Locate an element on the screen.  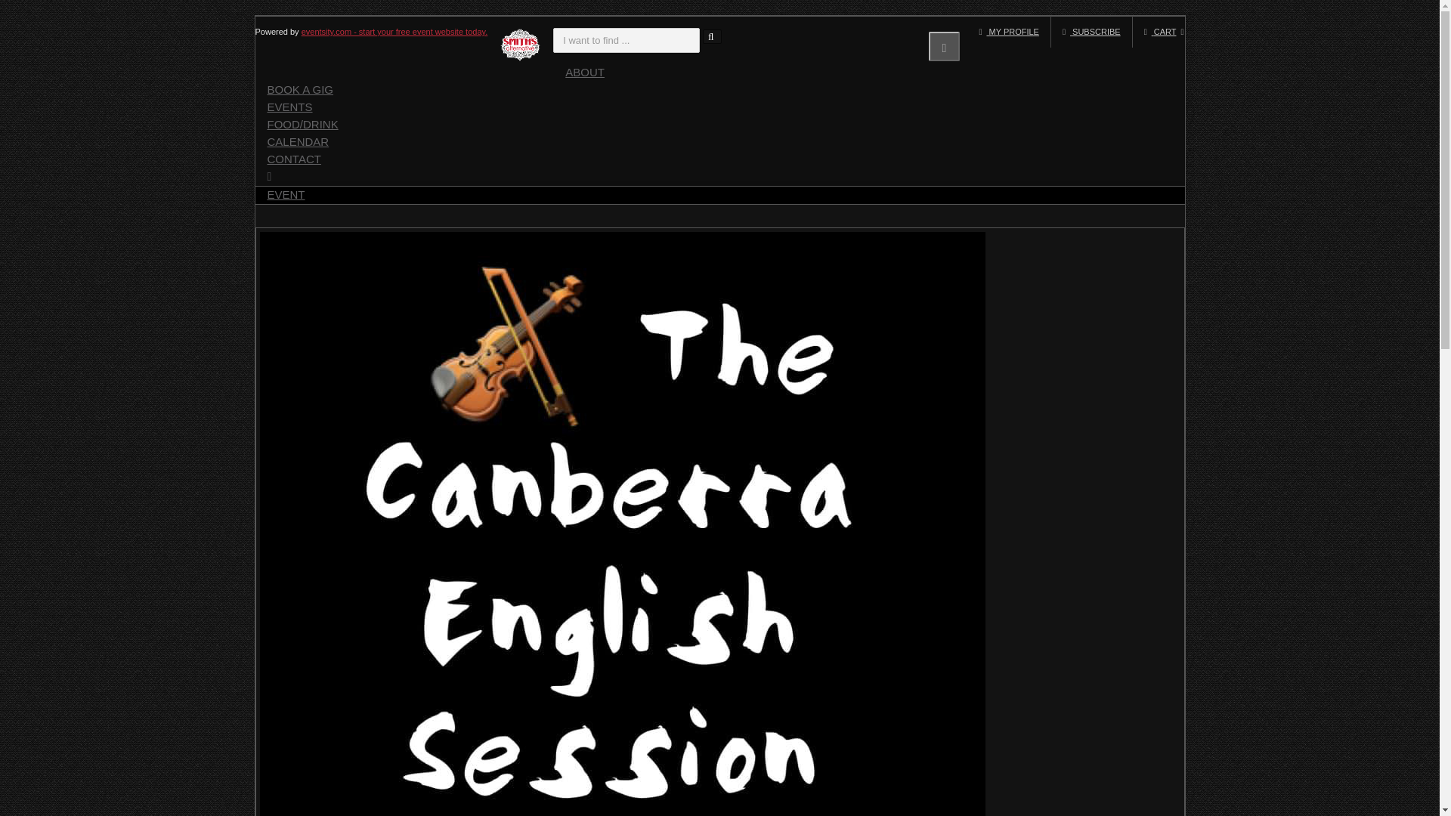
SUBSCRIBE is located at coordinates (1091, 31).